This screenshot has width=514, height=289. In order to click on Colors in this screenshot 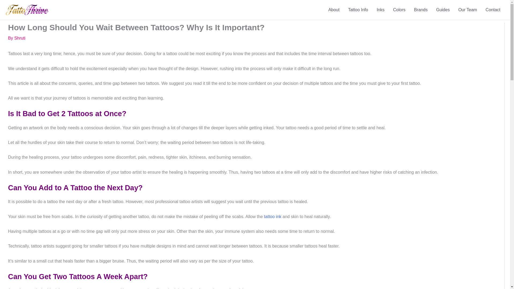, I will do `click(399, 10)`.